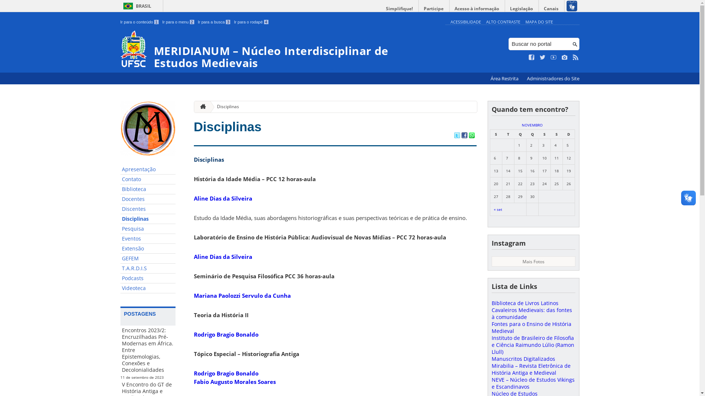  What do you see at coordinates (533, 261) in the screenshot?
I see `Mais Fotos` at bounding box center [533, 261].